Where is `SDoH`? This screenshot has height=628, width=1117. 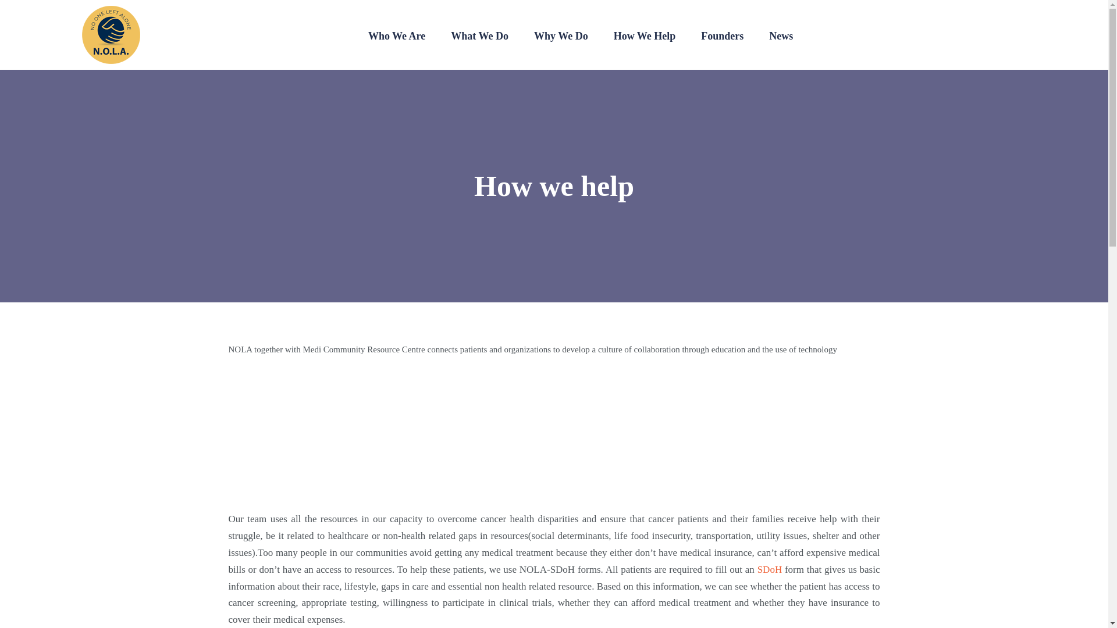 SDoH is located at coordinates (770, 569).